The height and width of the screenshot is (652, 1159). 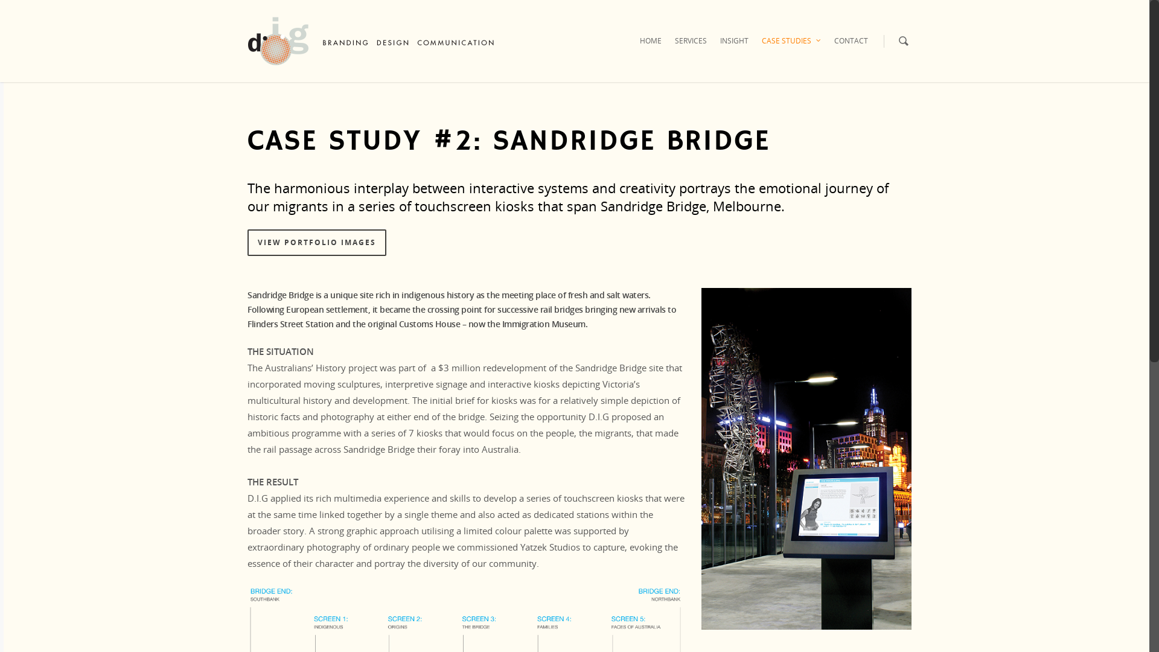 What do you see at coordinates (734, 50) in the screenshot?
I see `INSIGHT` at bounding box center [734, 50].